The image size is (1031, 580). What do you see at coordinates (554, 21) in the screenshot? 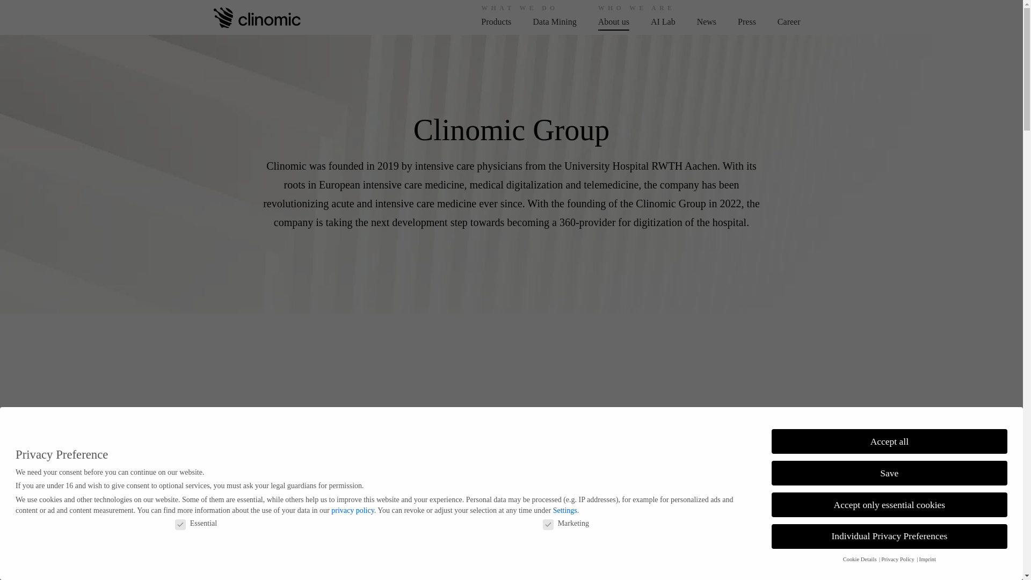
I see `Data Mining` at bounding box center [554, 21].